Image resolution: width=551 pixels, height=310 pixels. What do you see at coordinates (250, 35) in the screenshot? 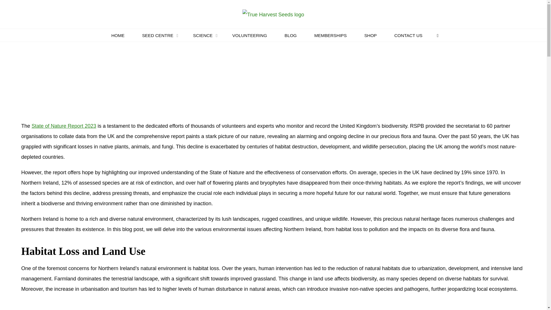
I see `VOLUNTEERING` at bounding box center [250, 35].